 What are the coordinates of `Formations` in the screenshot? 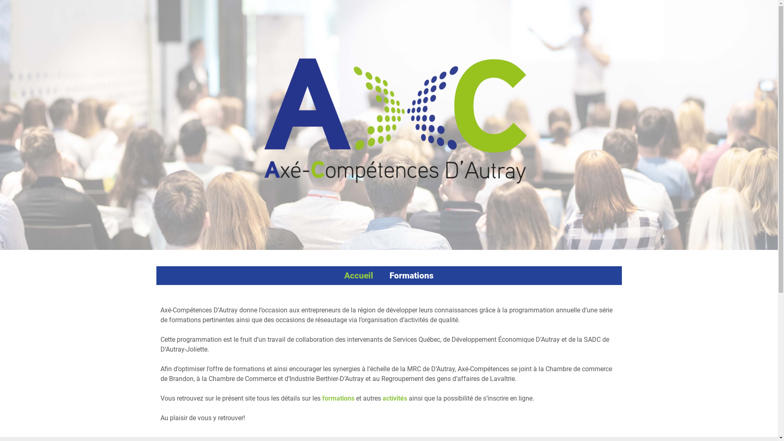 It's located at (412, 276).